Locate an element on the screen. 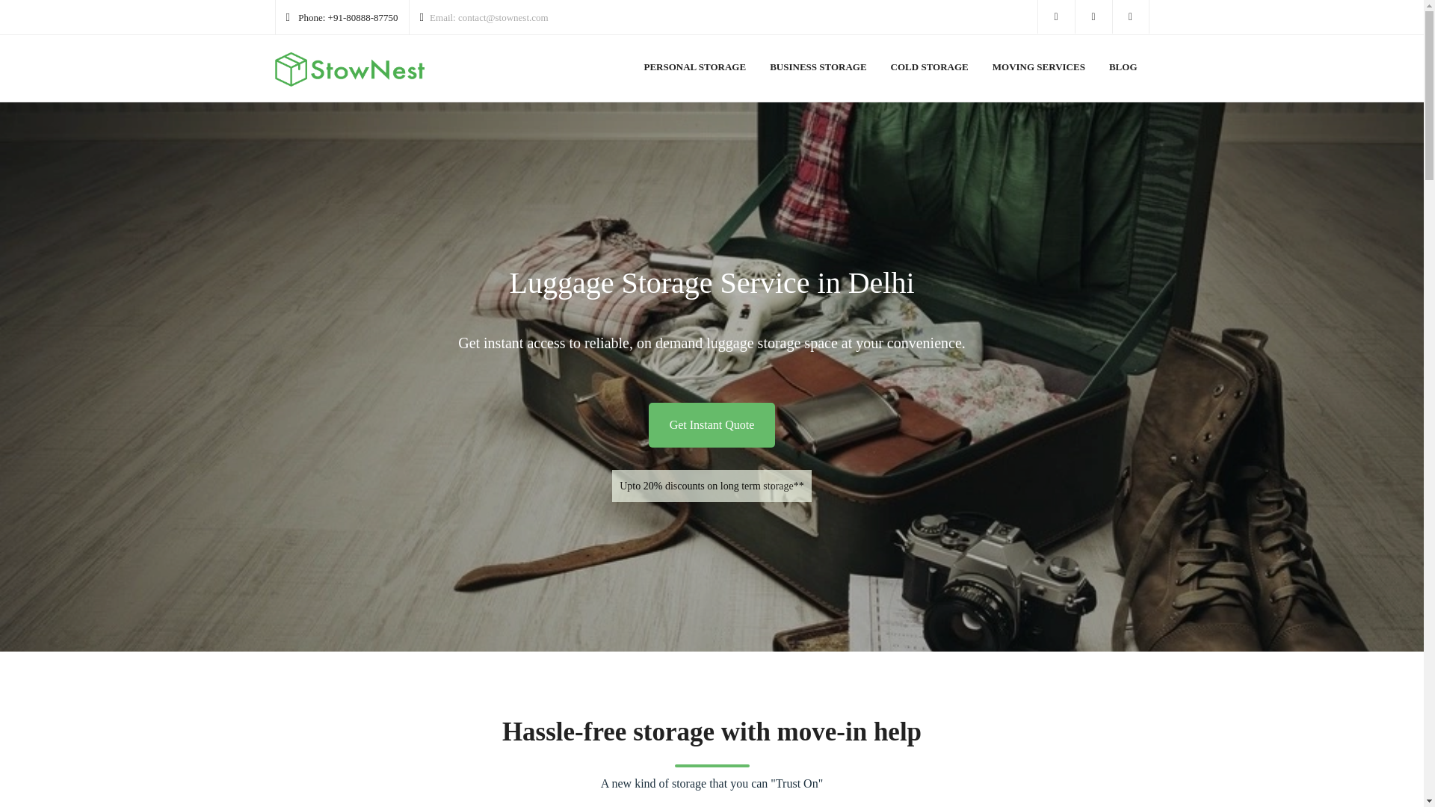  MOVING SERVICES is located at coordinates (1039, 72).